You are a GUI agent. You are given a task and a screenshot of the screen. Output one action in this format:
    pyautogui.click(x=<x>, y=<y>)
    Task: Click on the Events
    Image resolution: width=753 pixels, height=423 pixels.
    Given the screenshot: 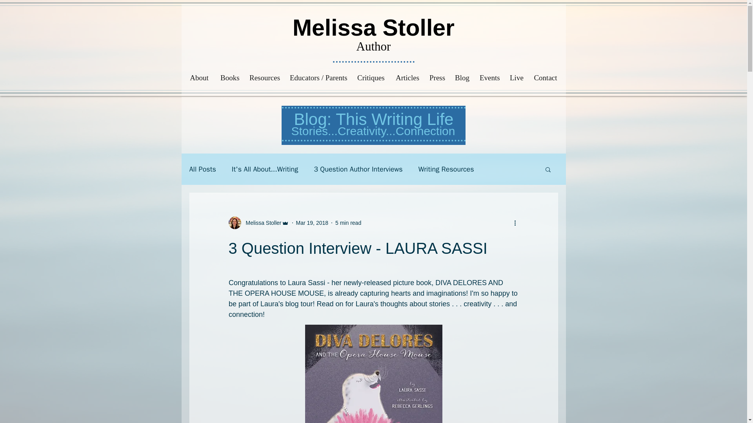 What is the action you would take?
    pyautogui.click(x=489, y=78)
    